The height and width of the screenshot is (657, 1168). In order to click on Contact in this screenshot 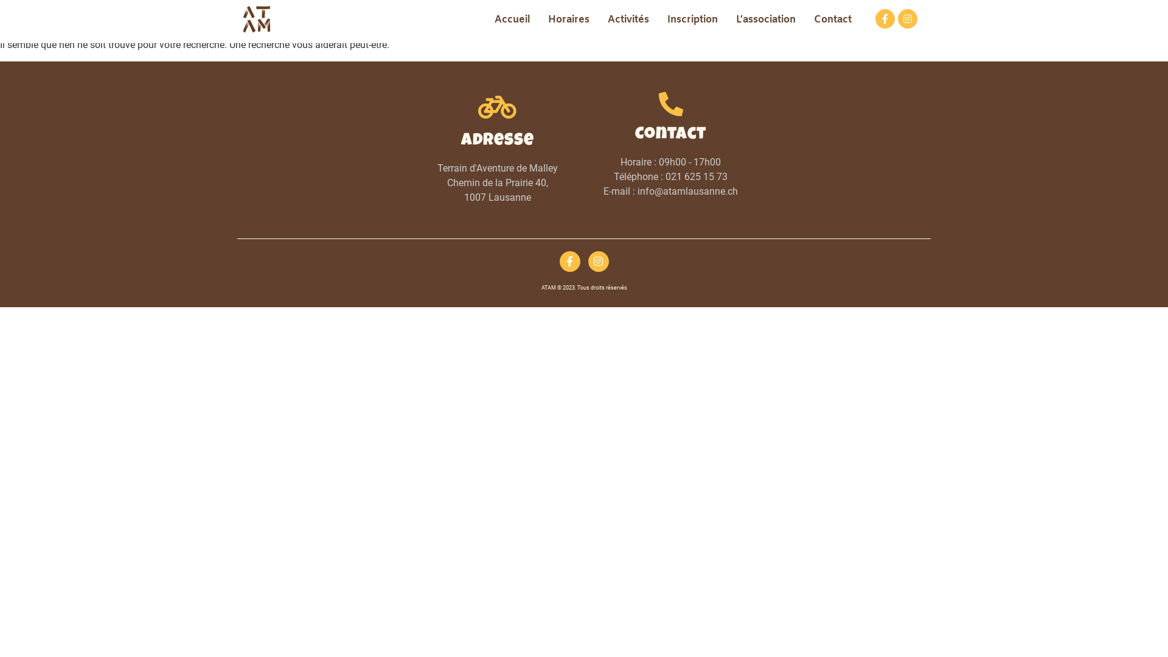, I will do `click(833, 20)`.